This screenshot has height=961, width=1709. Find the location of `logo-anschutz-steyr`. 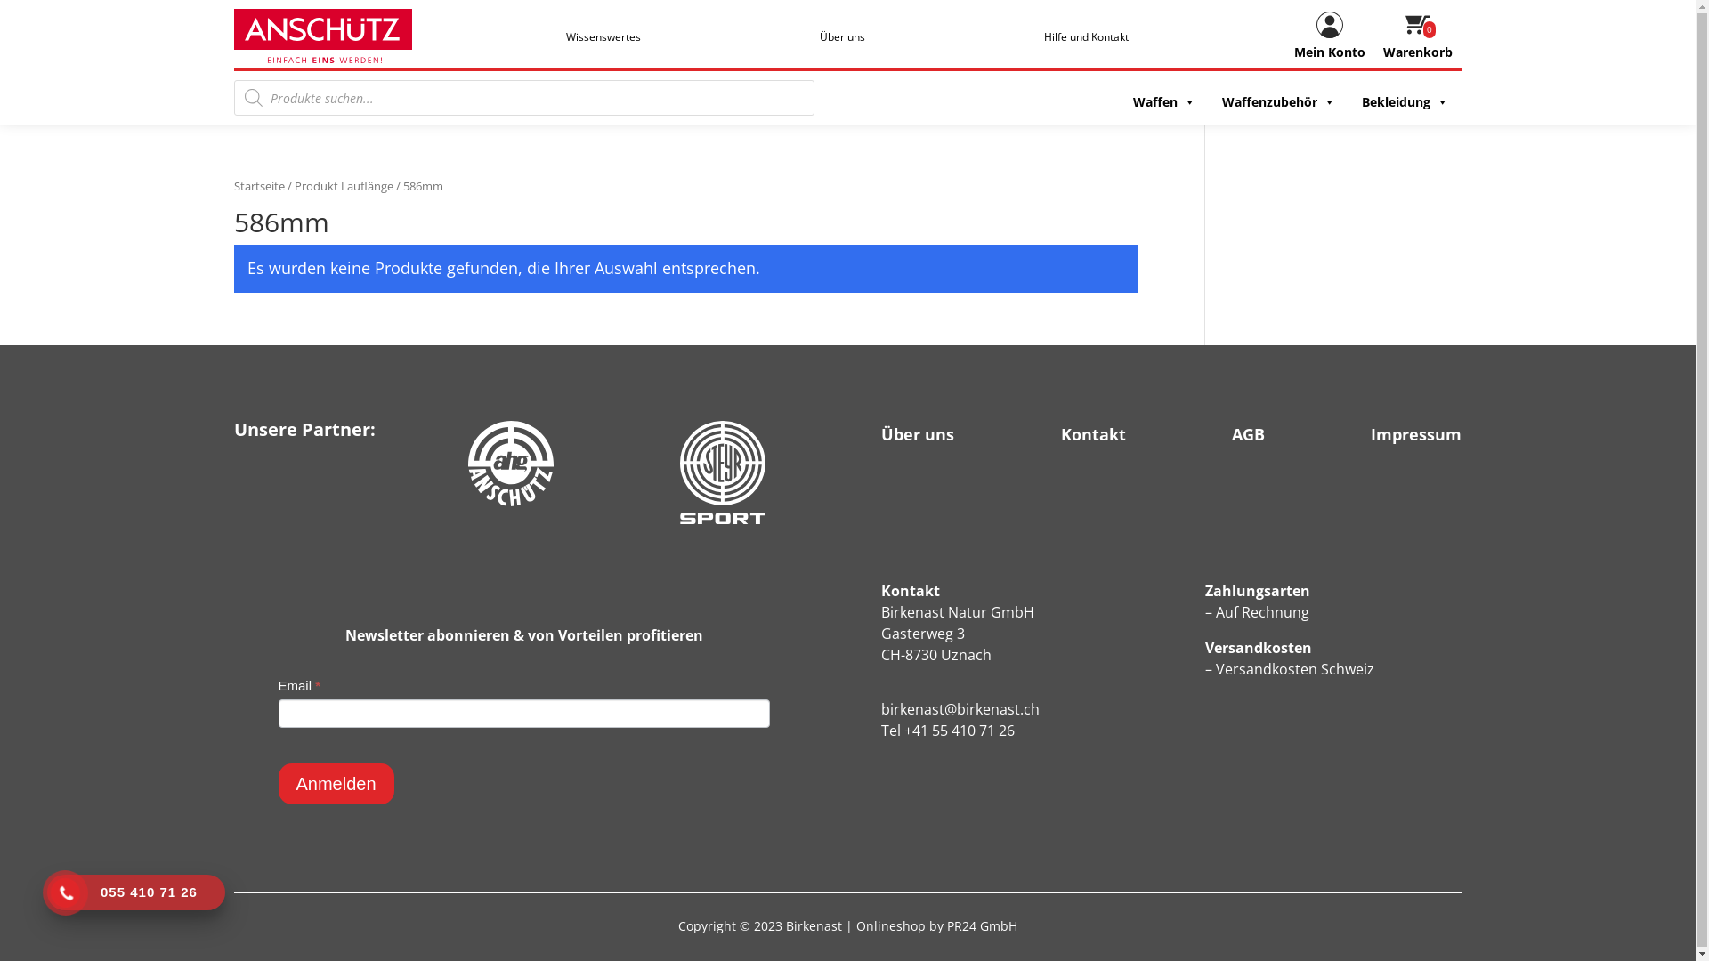

logo-anschutz-steyr is located at coordinates (723, 472).